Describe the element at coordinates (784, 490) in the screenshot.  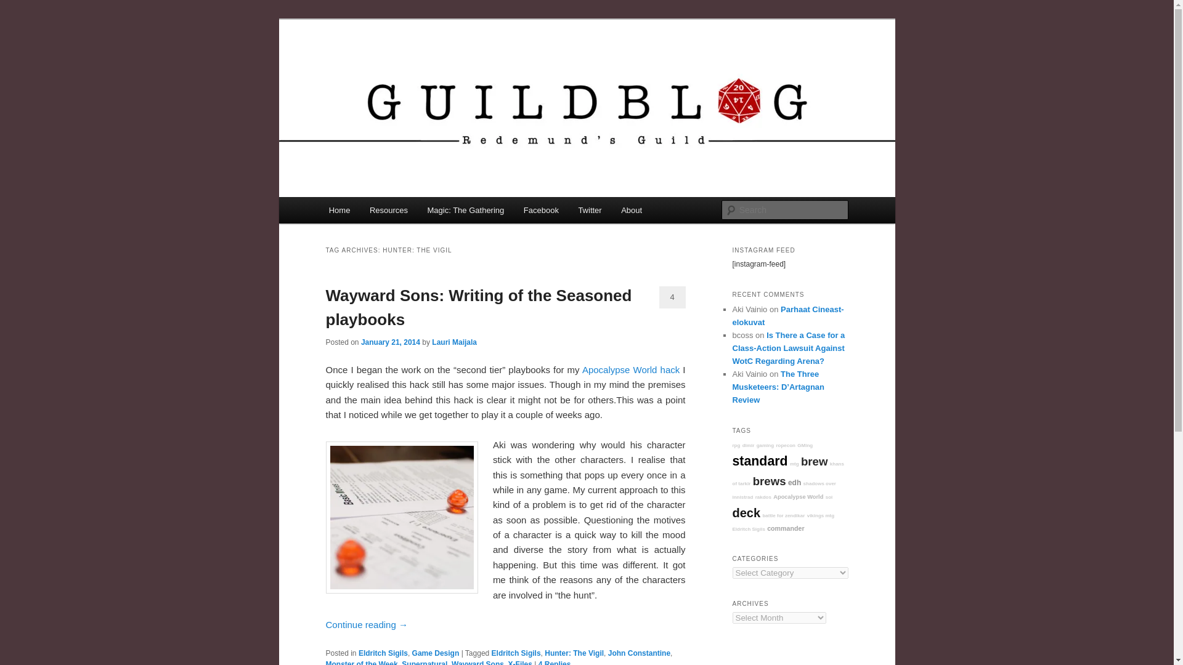
I see `22 topics` at that location.